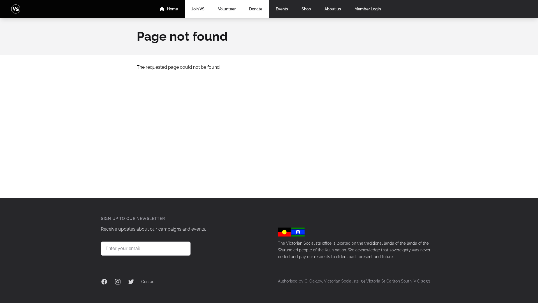 The height and width of the screenshot is (303, 538). Describe the element at coordinates (131, 282) in the screenshot. I see `Twitter` at that location.